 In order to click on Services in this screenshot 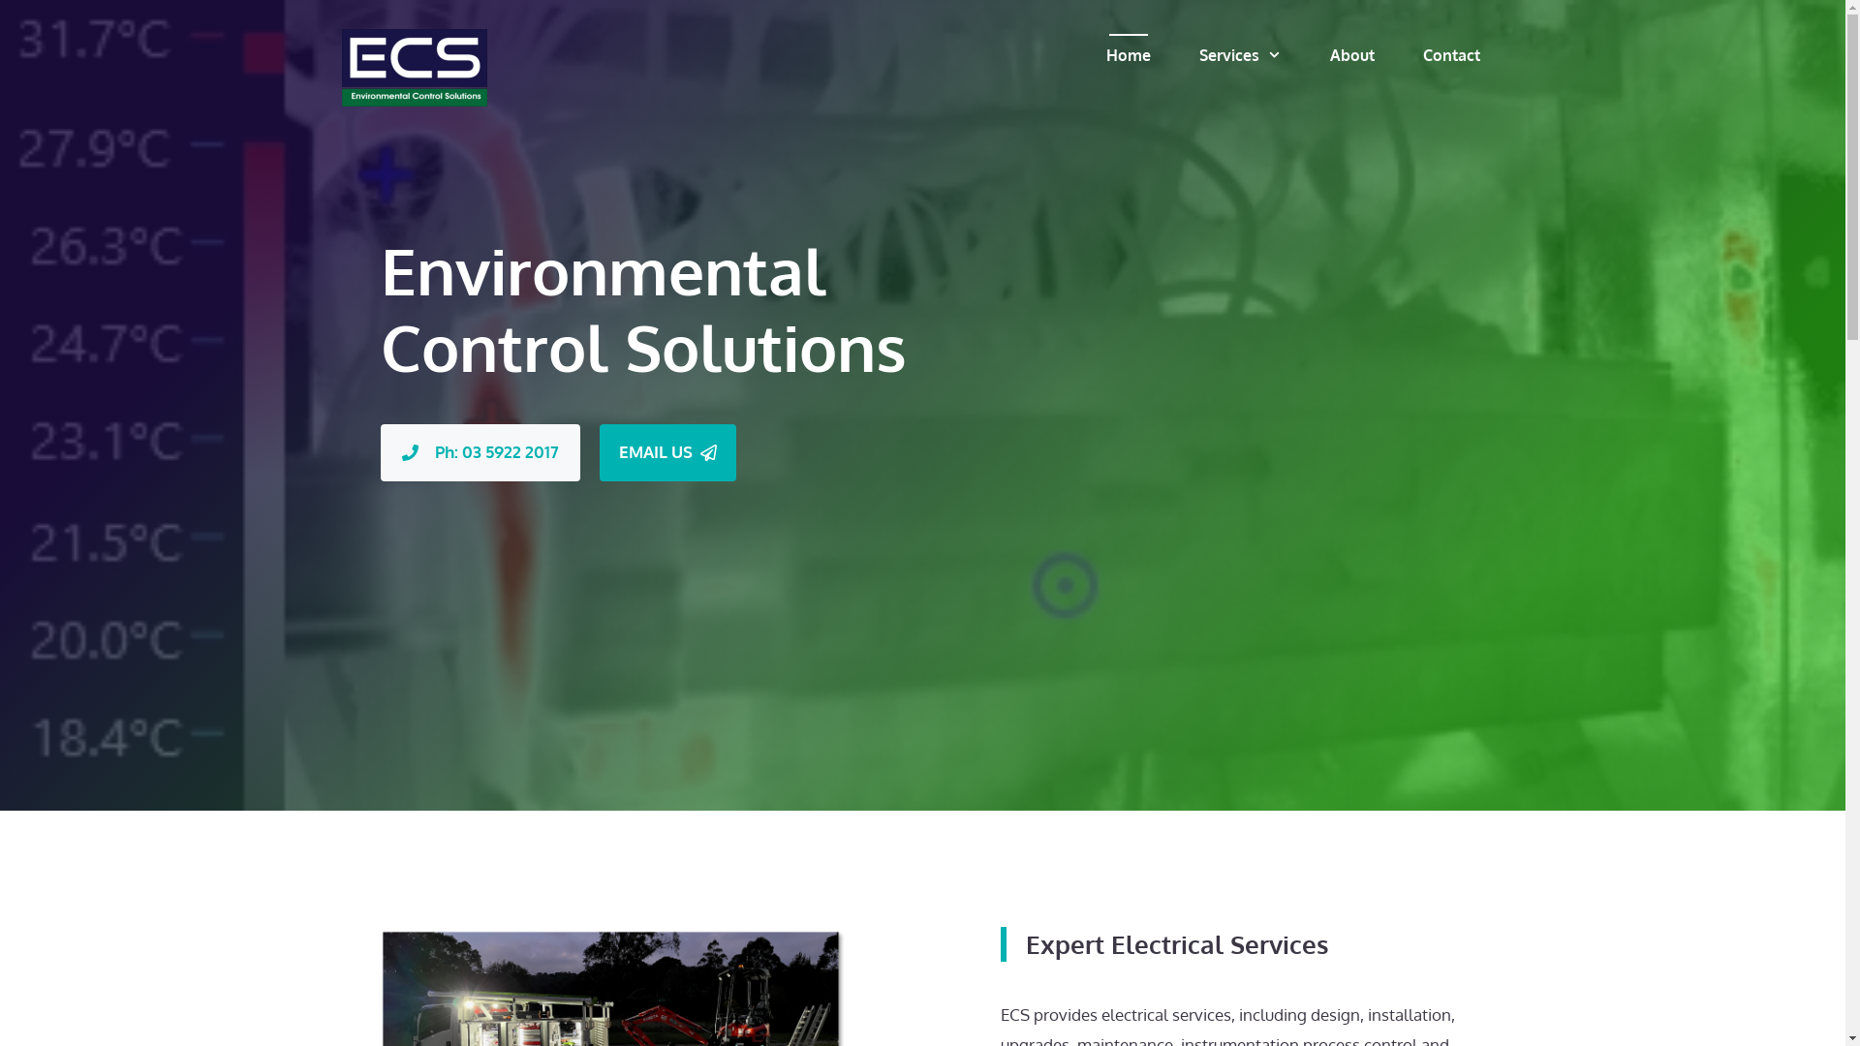, I will do `click(1240, 55)`.